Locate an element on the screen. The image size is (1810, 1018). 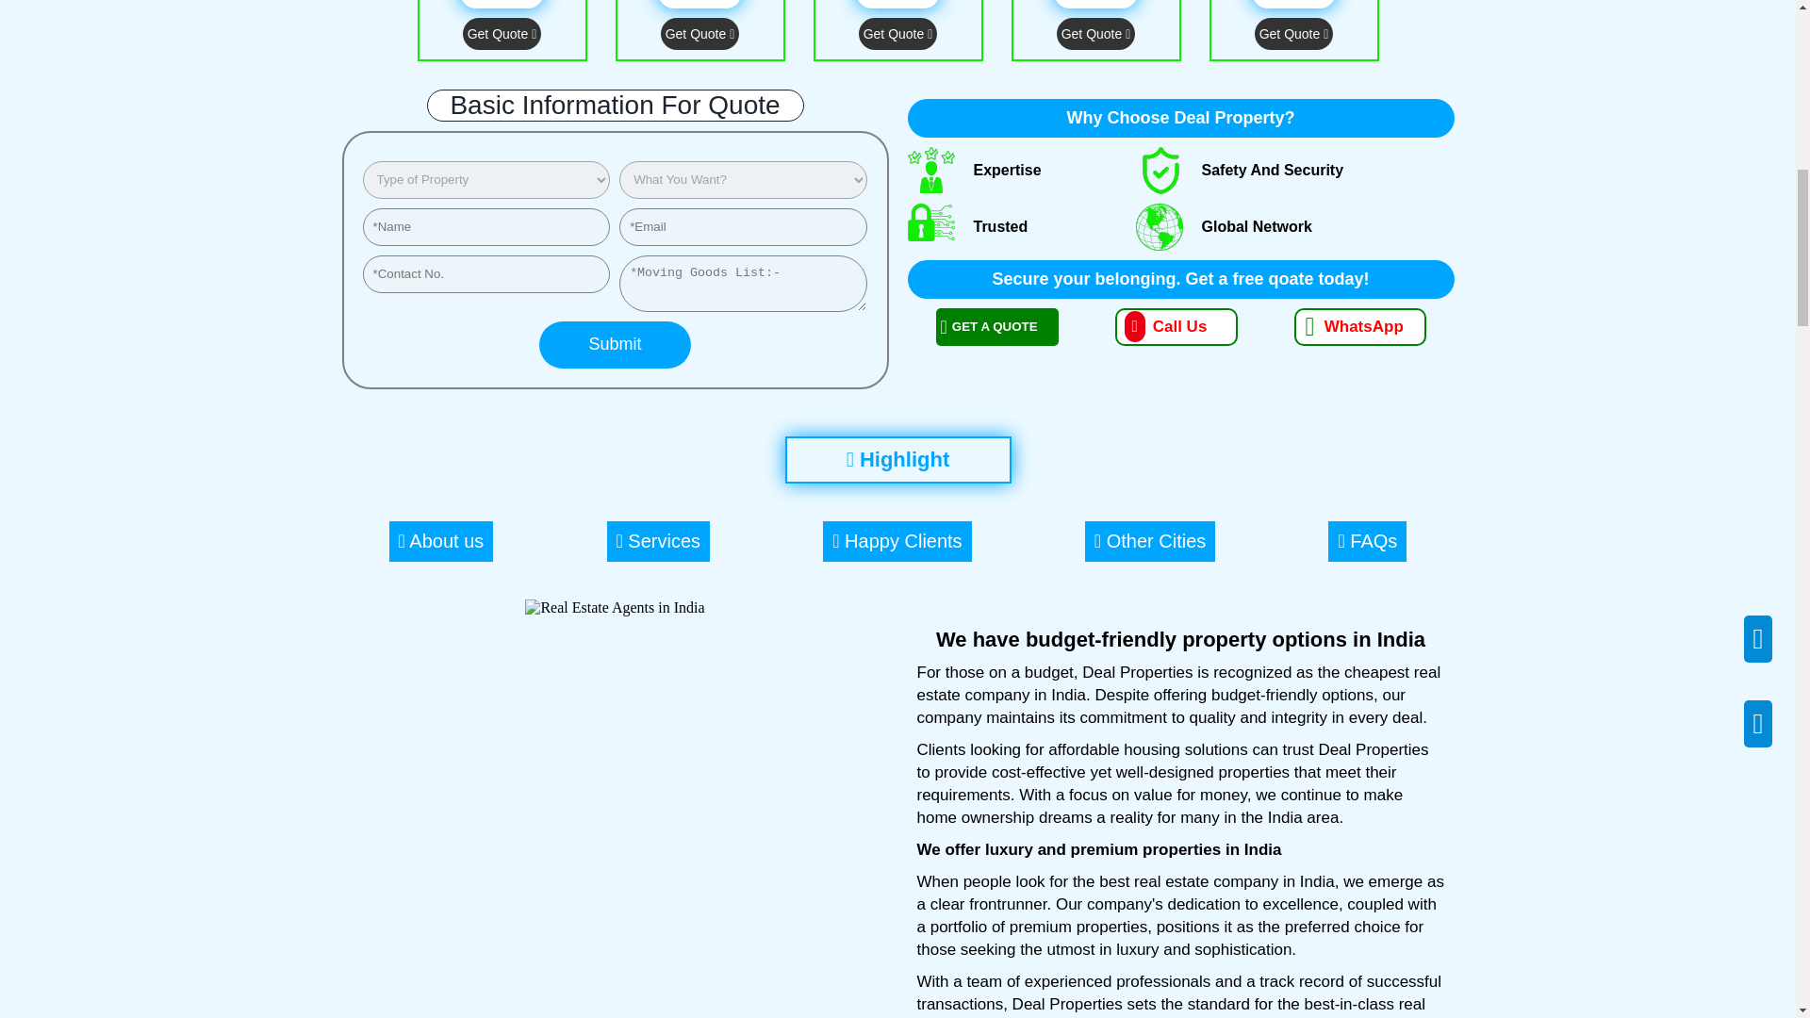
Get Quote is located at coordinates (1096, 34).